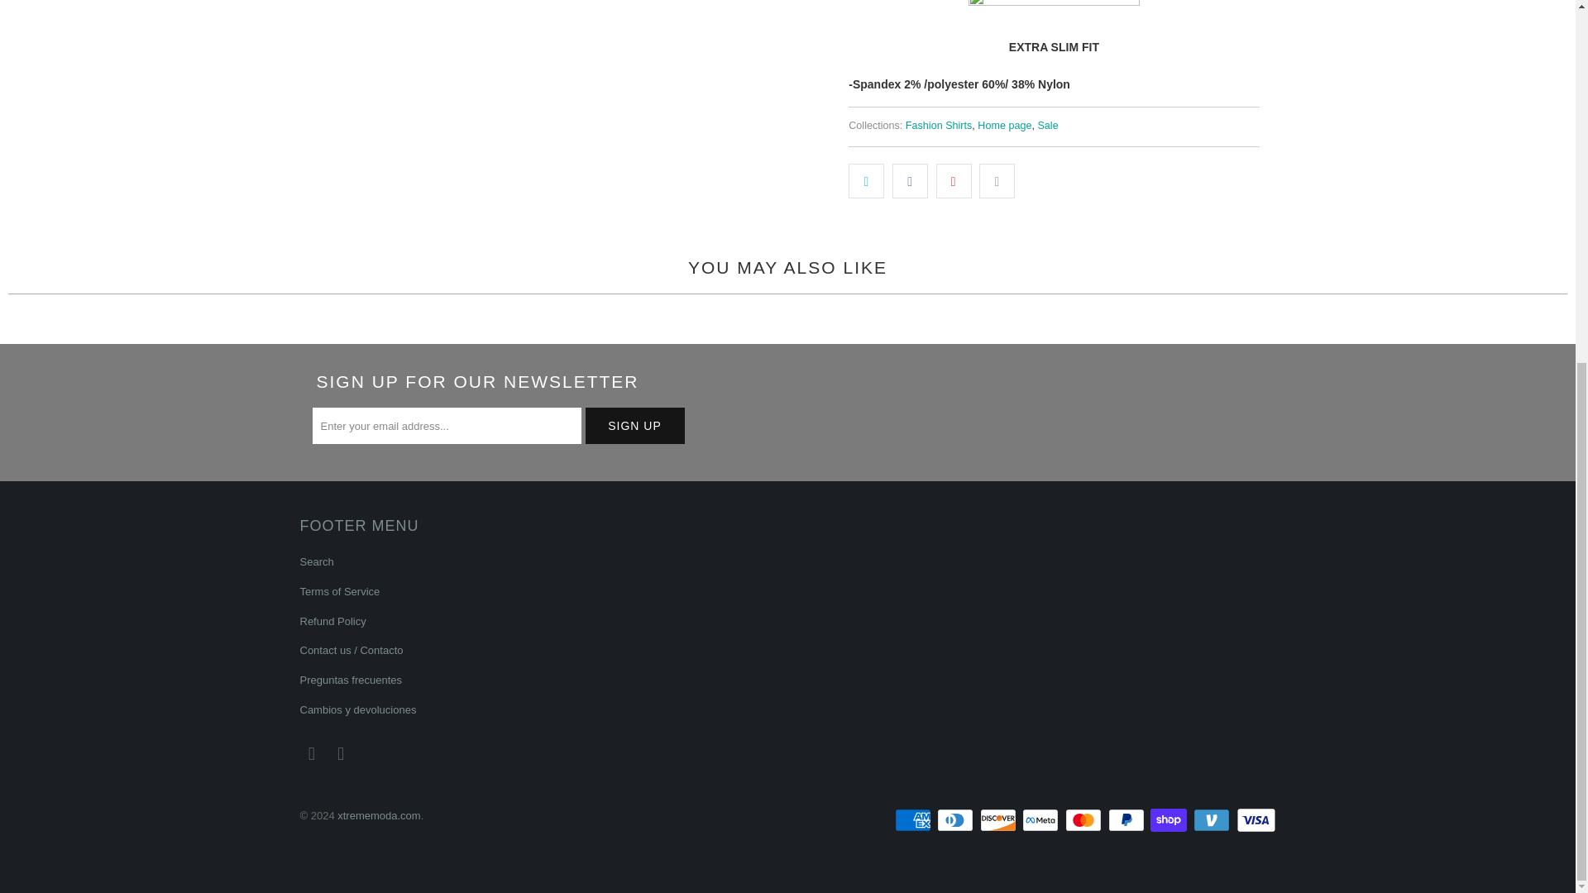  I want to click on PayPal, so click(1128, 820).